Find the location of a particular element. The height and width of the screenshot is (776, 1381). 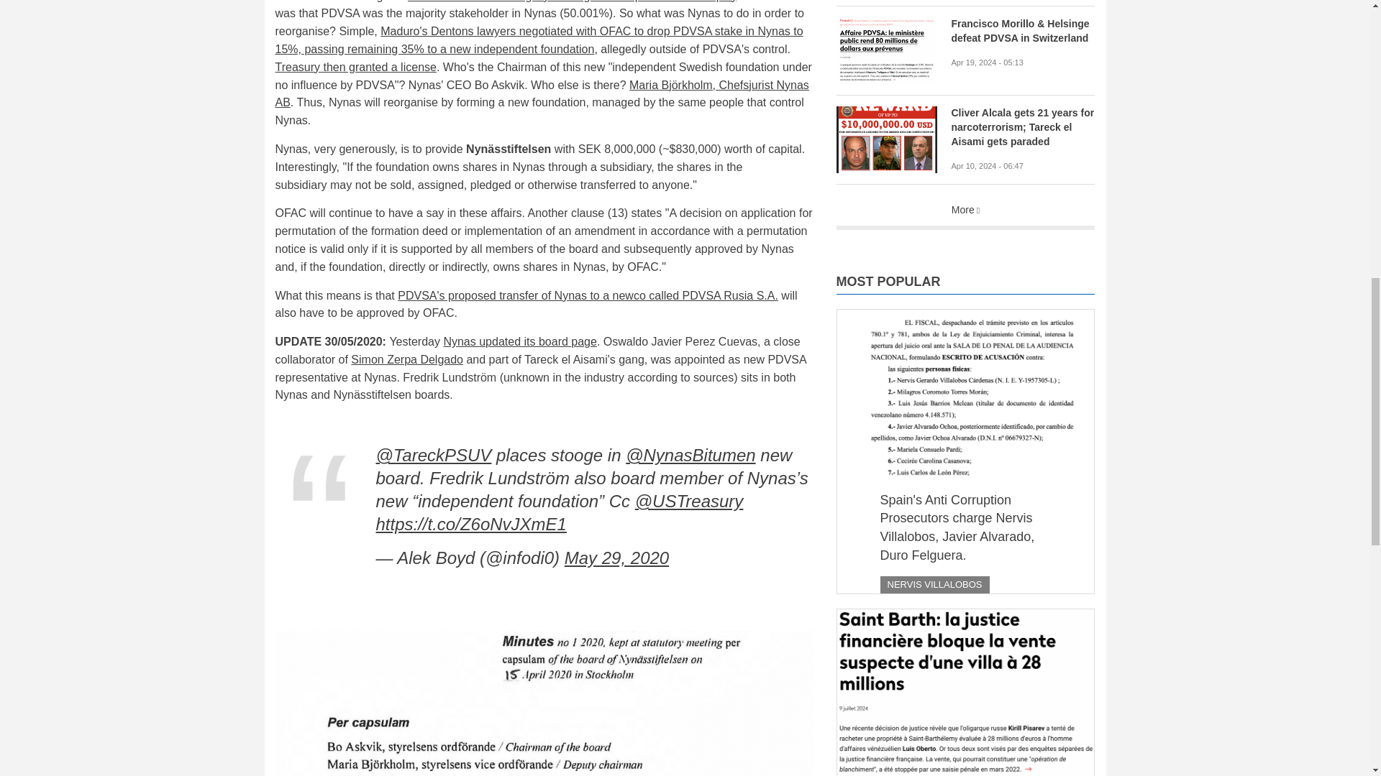

Treasury then granted a license is located at coordinates (355, 67).